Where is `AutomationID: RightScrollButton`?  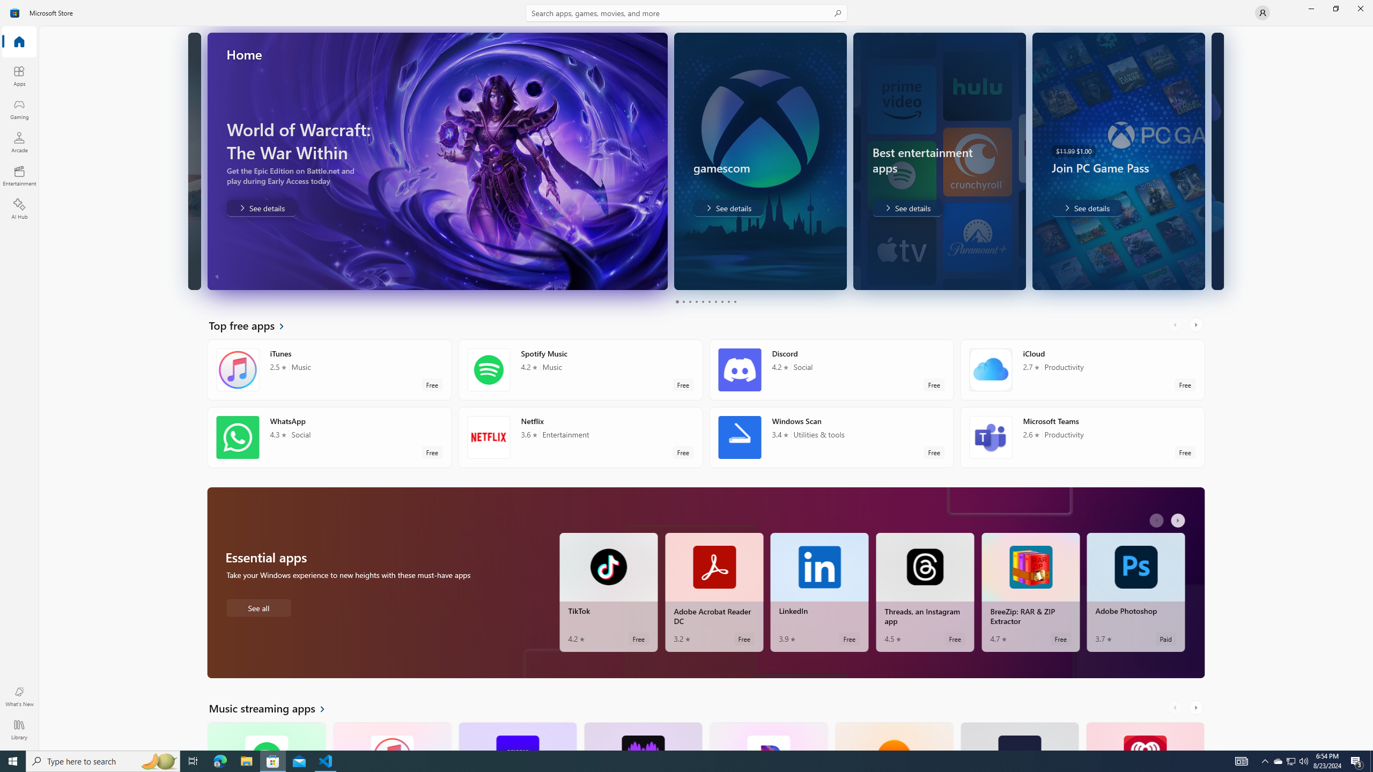
AutomationID: RightScrollButton is located at coordinates (1197, 708).